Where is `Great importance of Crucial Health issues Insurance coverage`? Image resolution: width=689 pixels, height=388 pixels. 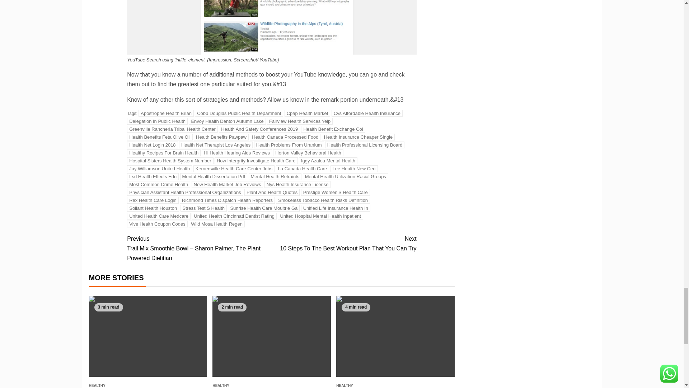 Great importance of Crucial Health issues Insurance coverage is located at coordinates (395, 336).